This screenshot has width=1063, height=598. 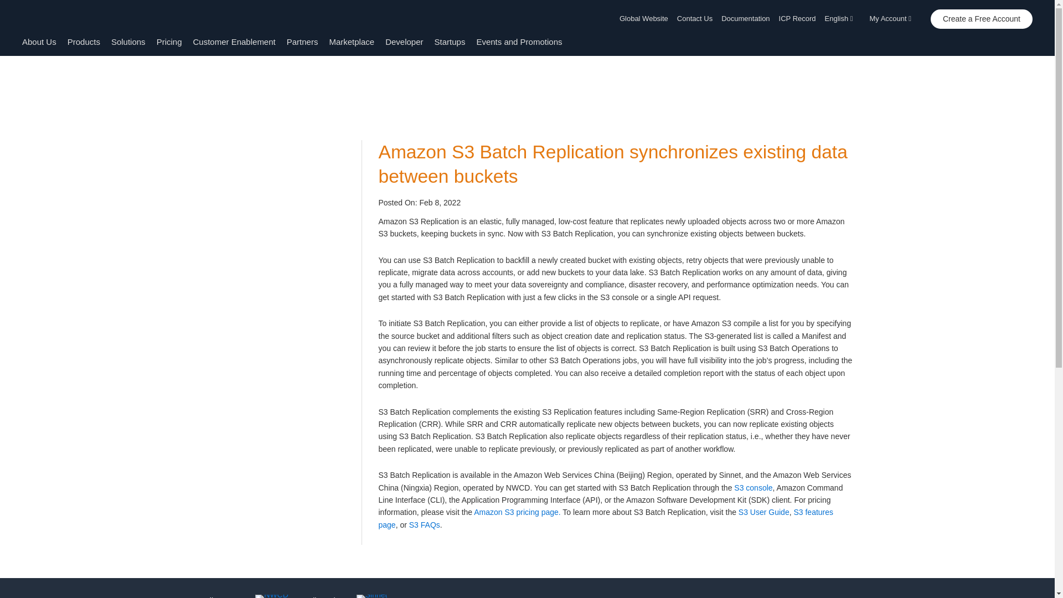 What do you see at coordinates (351, 42) in the screenshot?
I see `Marketplace` at bounding box center [351, 42].